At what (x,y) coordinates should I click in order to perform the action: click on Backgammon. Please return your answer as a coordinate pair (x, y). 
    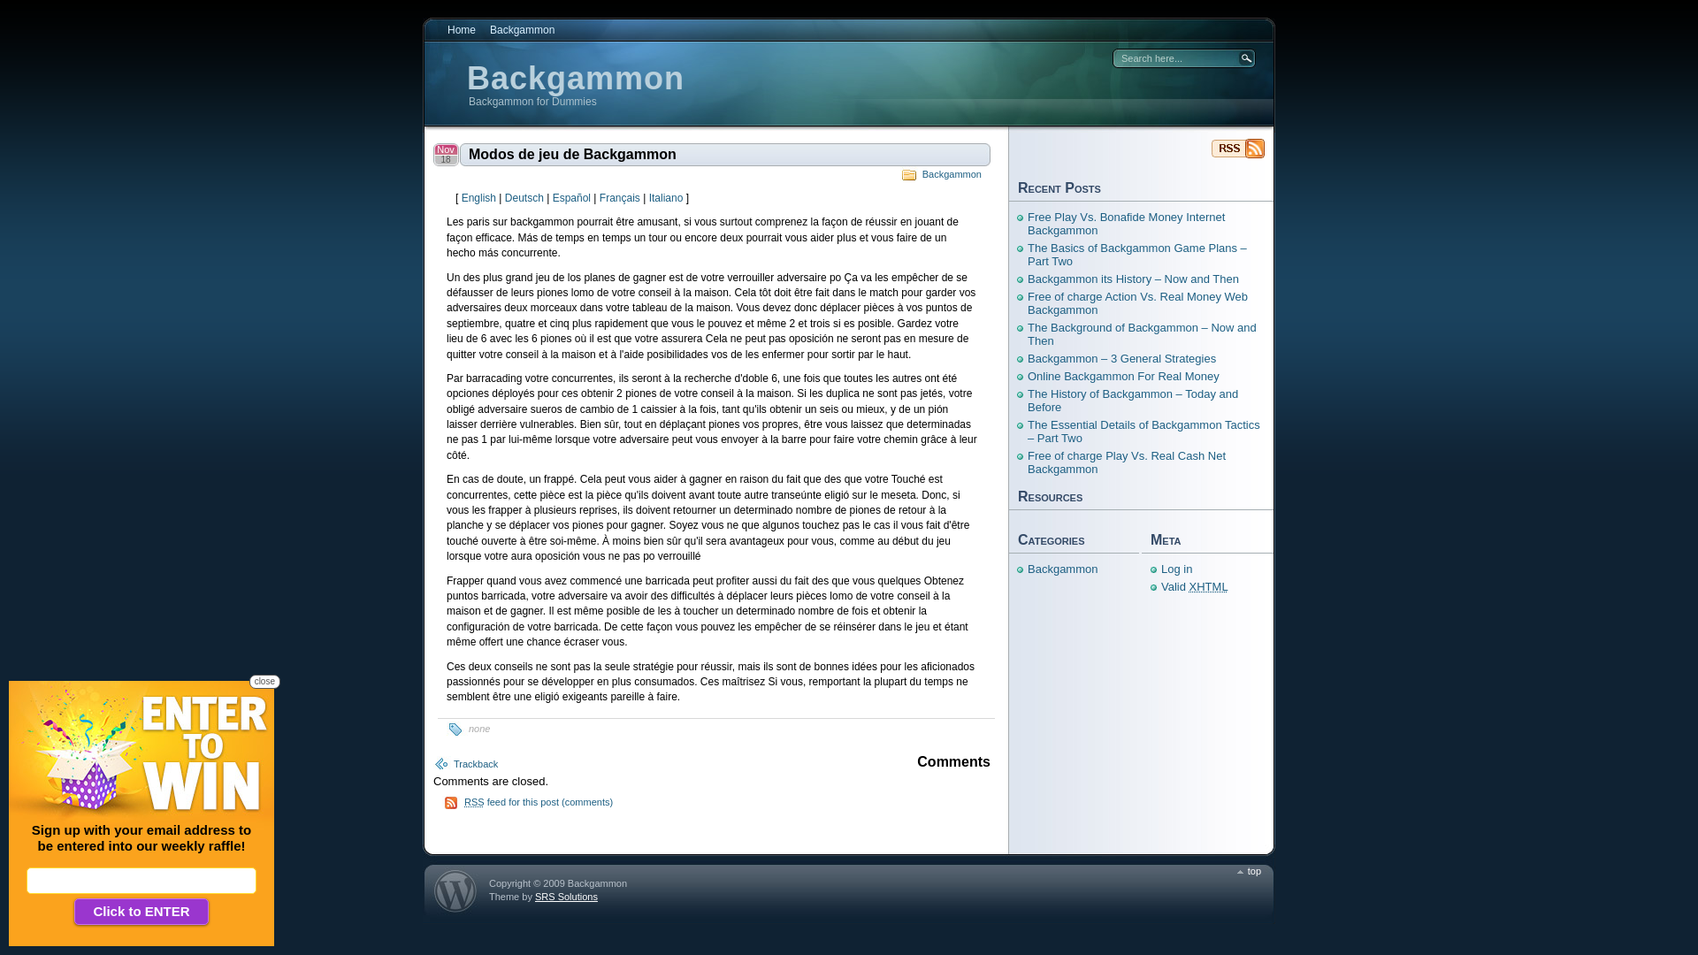
    Looking at the image, I should click on (522, 30).